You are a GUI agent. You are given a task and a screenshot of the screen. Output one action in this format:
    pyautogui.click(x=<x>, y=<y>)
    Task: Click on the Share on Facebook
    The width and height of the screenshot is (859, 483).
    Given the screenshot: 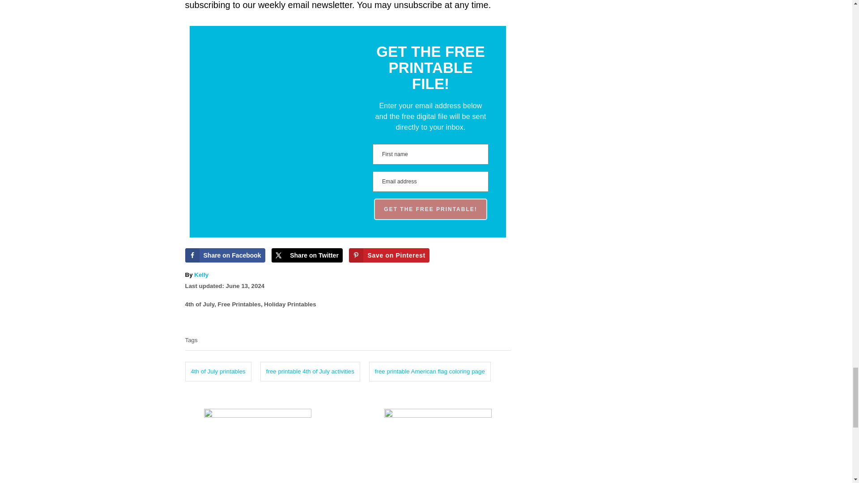 What is the action you would take?
    pyautogui.click(x=225, y=255)
    